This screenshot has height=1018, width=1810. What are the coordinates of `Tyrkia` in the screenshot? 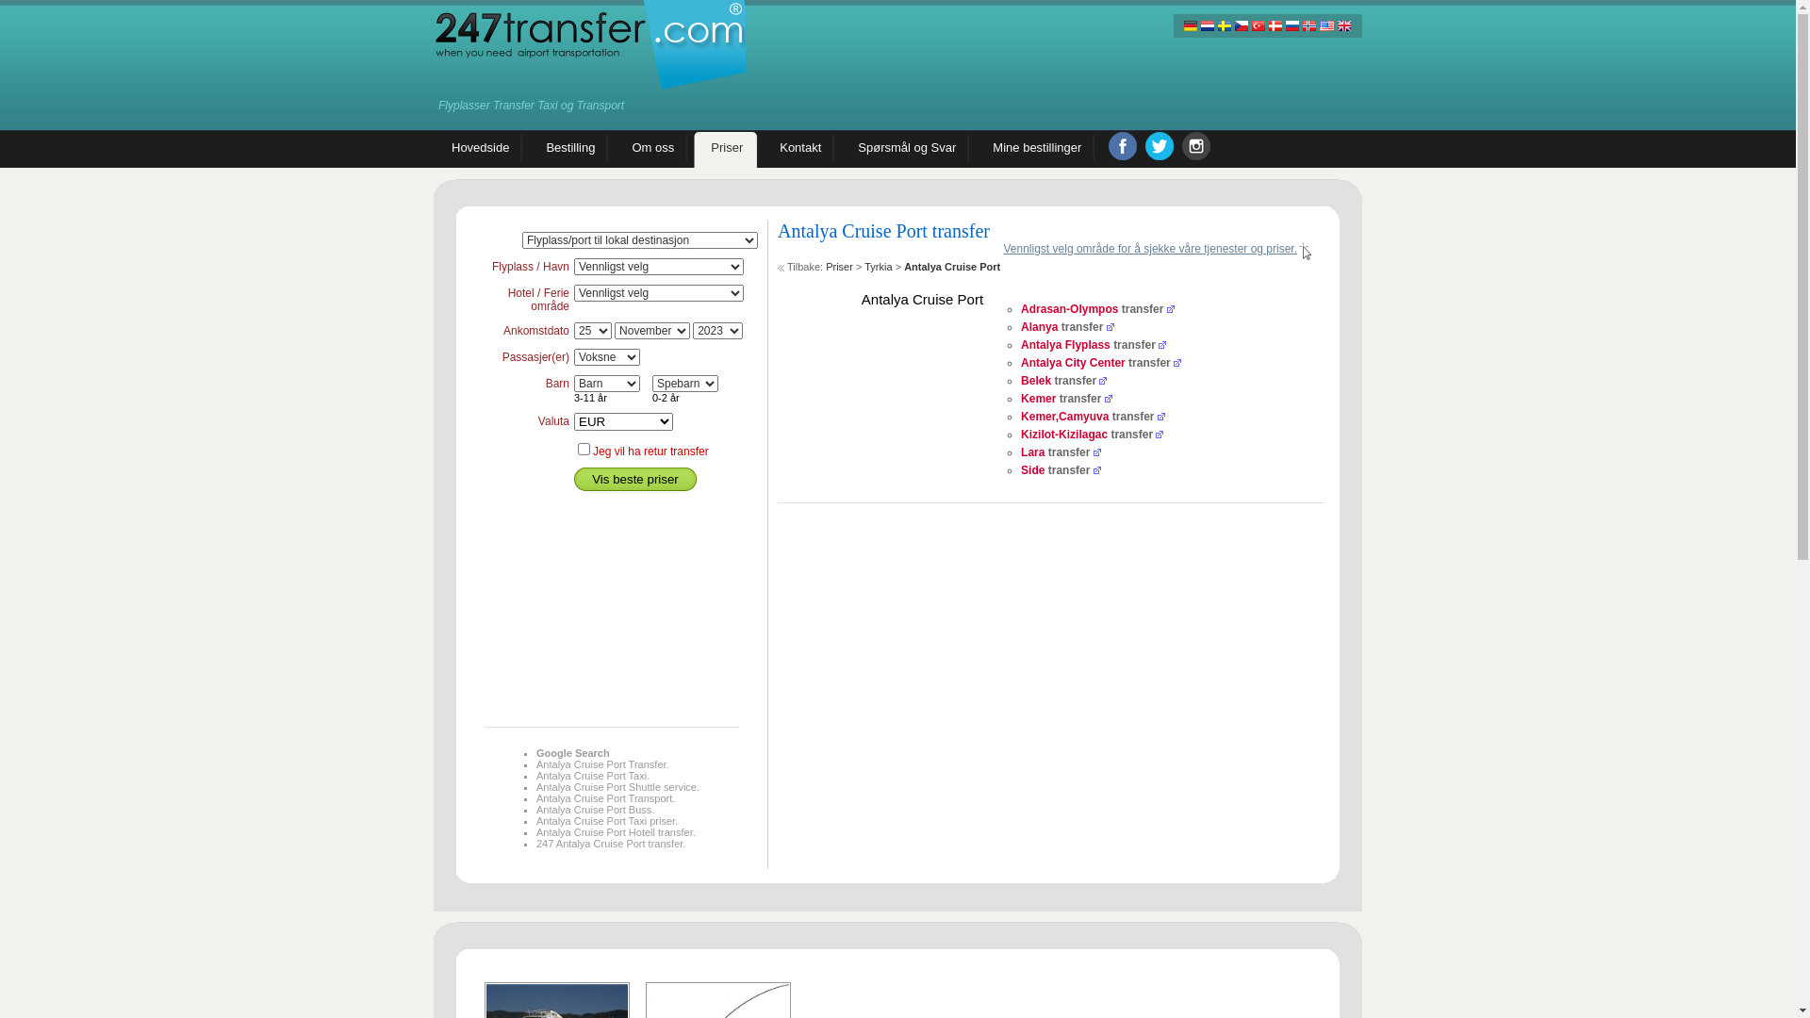 It's located at (879, 267).